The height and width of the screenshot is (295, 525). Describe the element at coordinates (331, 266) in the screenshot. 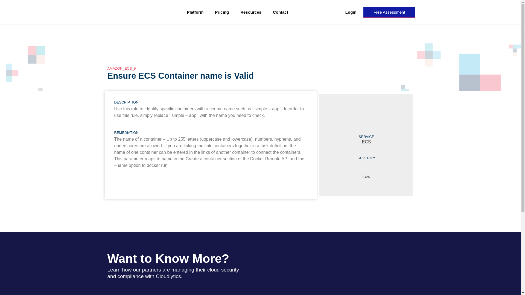

I see `Form 0` at that location.